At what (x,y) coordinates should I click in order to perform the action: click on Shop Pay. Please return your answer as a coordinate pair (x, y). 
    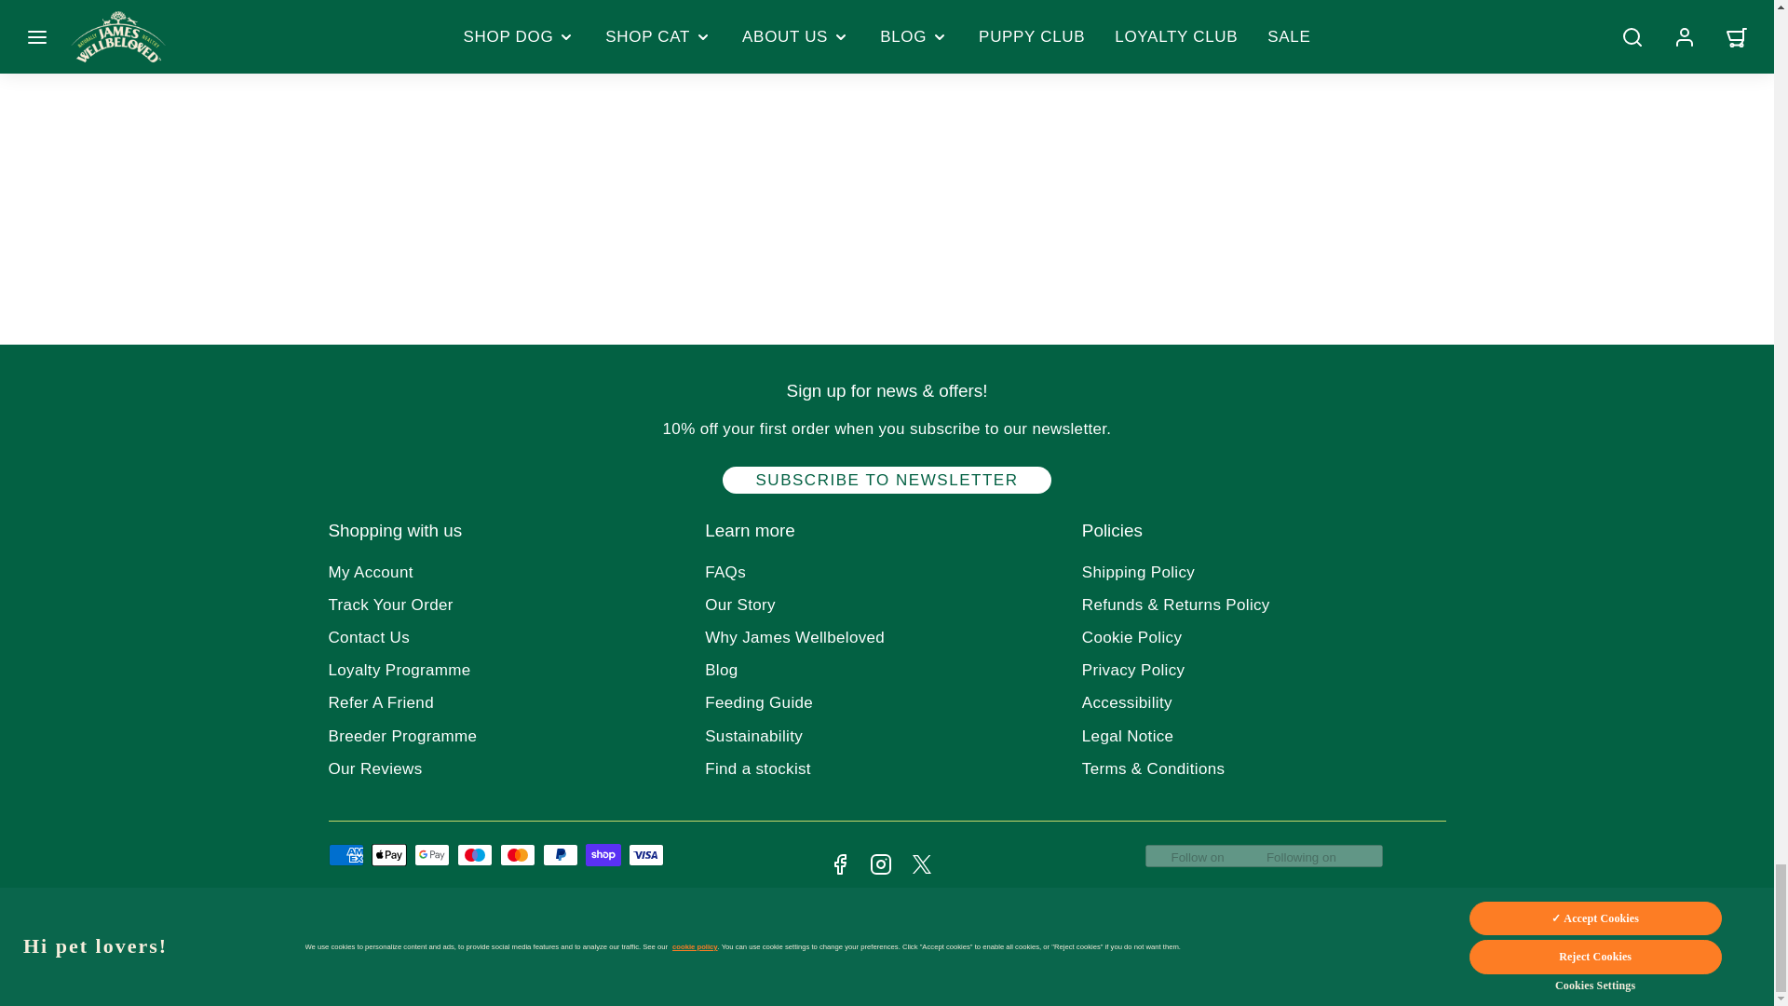
    Looking at the image, I should click on (602, 855).